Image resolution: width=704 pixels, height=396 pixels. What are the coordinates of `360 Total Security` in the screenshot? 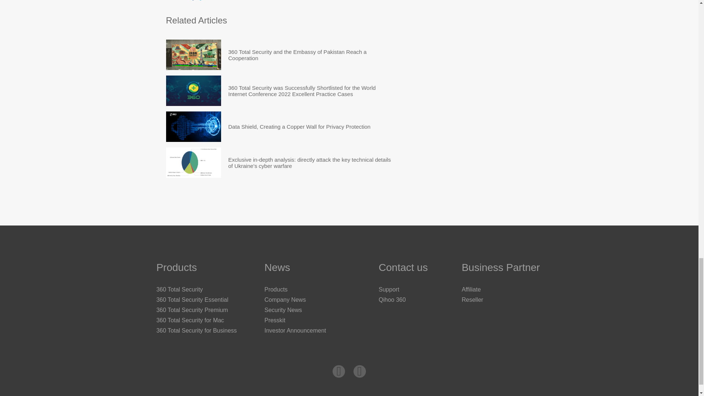 It's located at (179, 289).